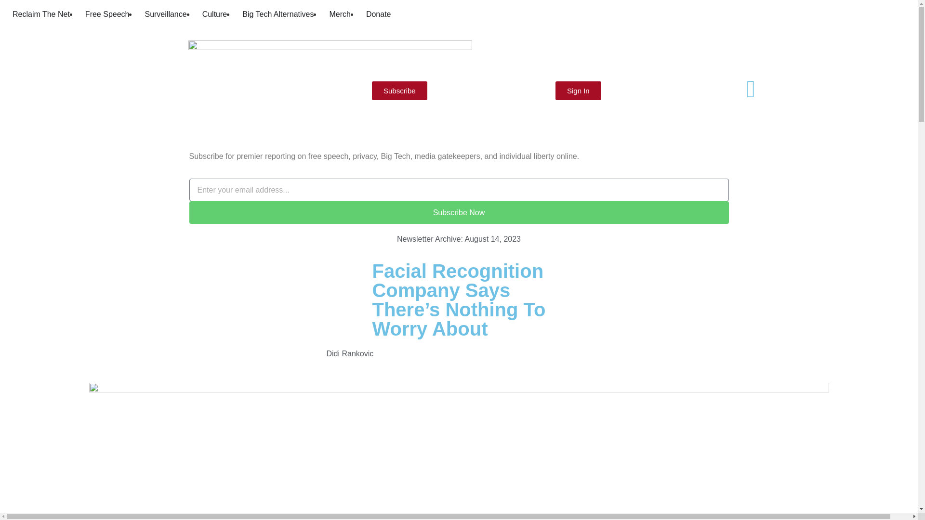 The width and height of the screenshot is (925, 520). What do you see at coordinates (107, 14) in the screenshot?
I see `Free Speech` at bounding box center [107, 14].